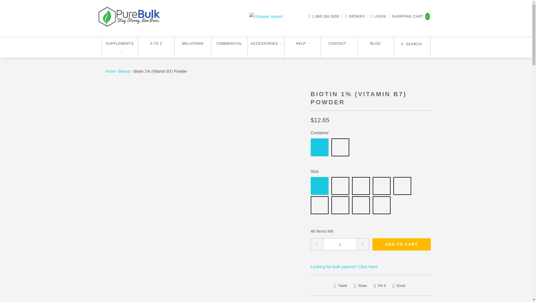 The height and width of the screenshot is (302, 536). Describe the element at coordinates (360, 286) in the screenshot. I see `Share this on Facebook` at that location.